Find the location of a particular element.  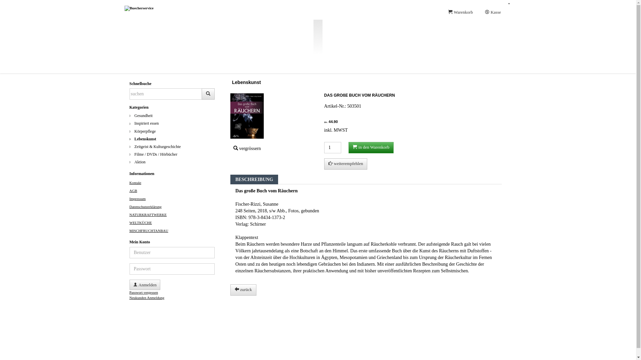

Kasse is located at coordinates (493, 13).